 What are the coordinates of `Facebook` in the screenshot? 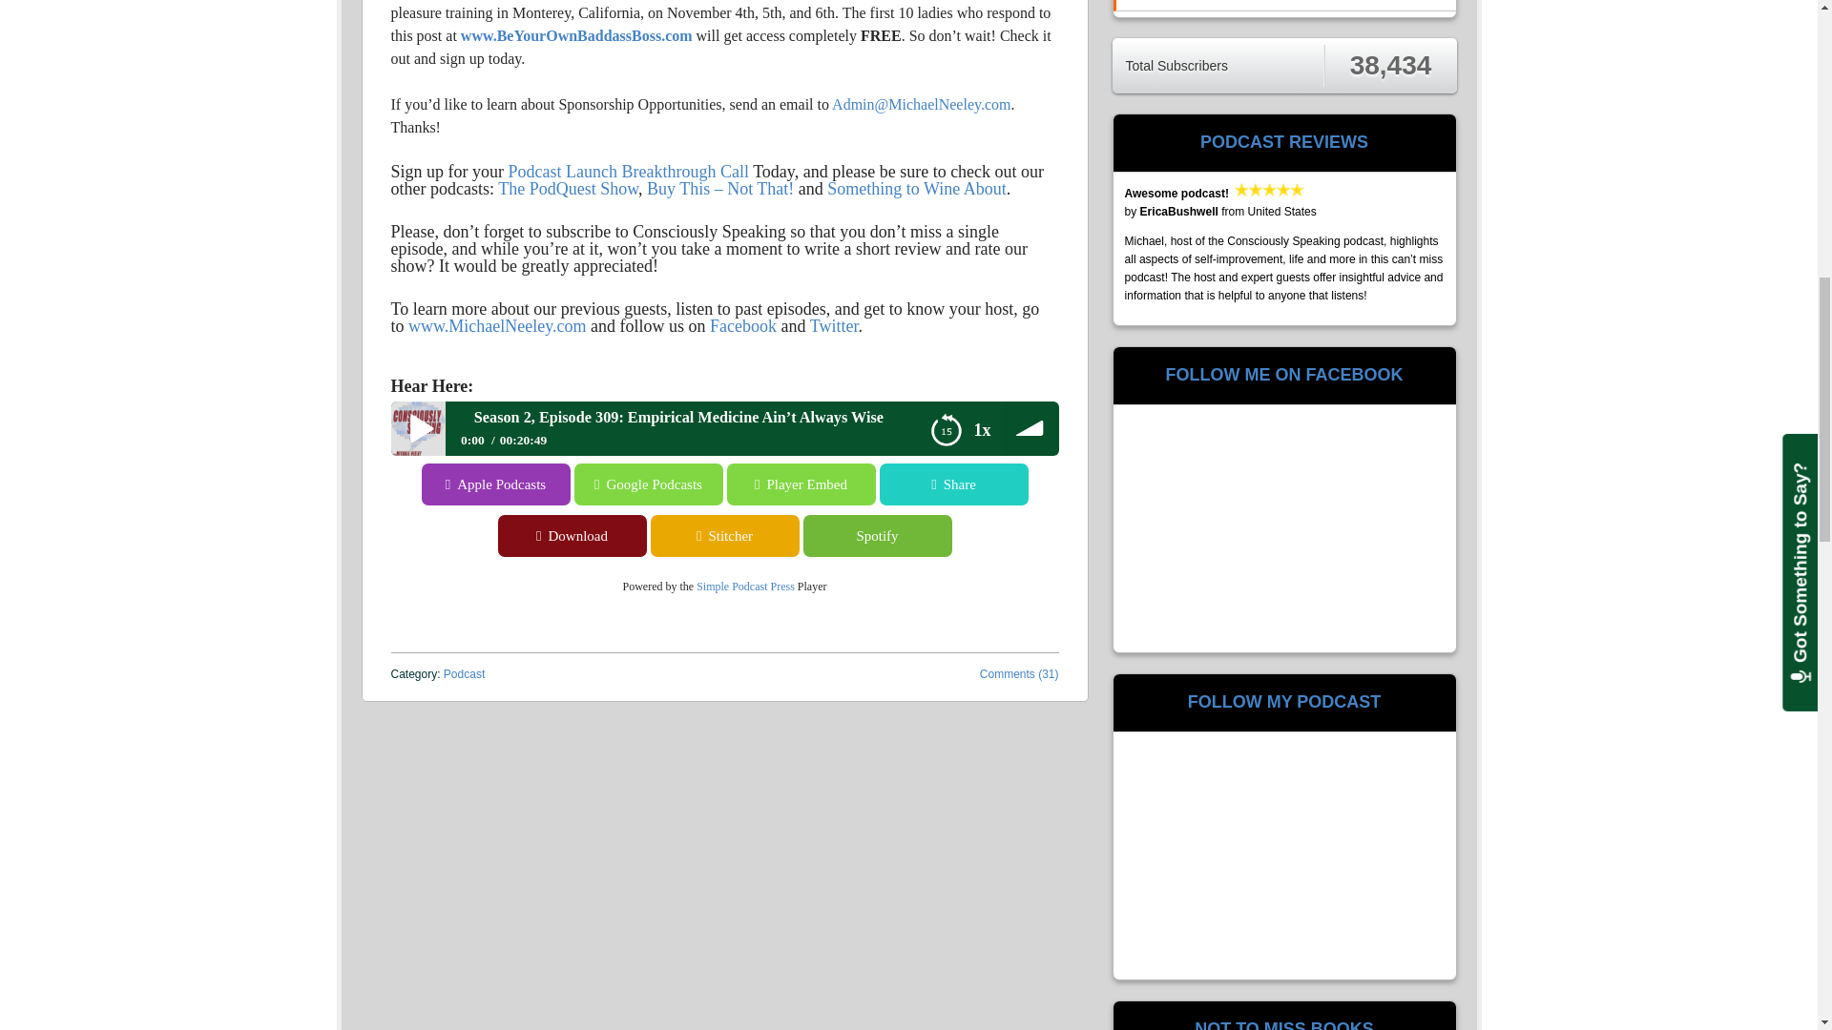 It's located at (743, 326).